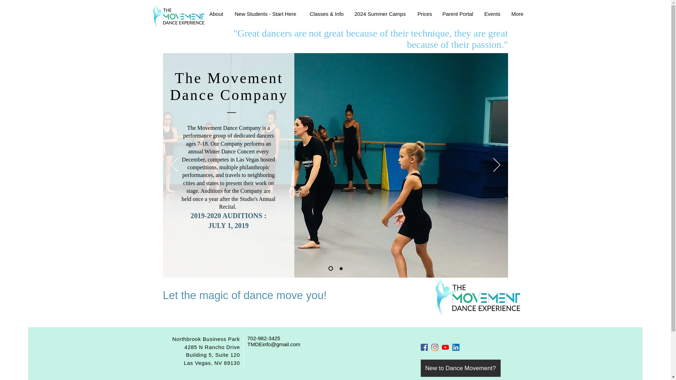  Describe the element at coordinates (458, 14) in the screenshot. I see `Parent Portal` at that location.